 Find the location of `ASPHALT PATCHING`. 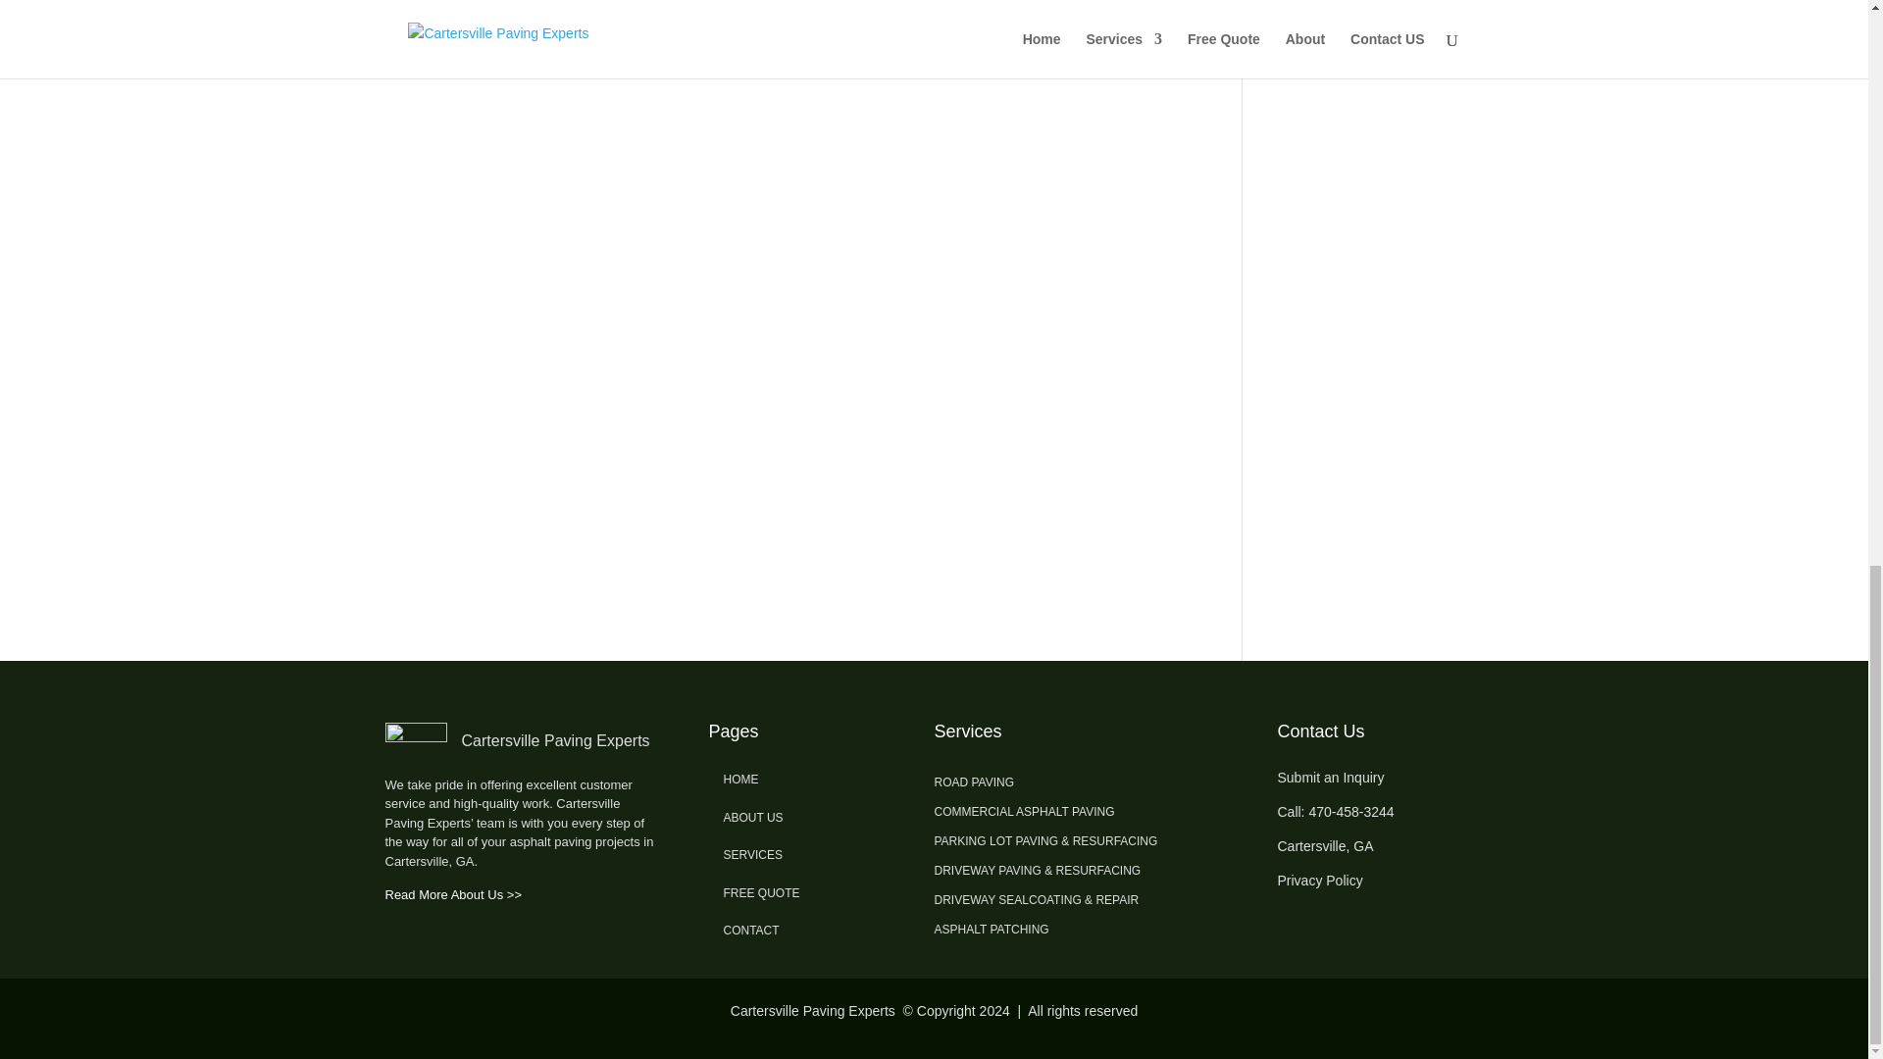

ASPHALT PATCHING is located at coordinates (991, 933).